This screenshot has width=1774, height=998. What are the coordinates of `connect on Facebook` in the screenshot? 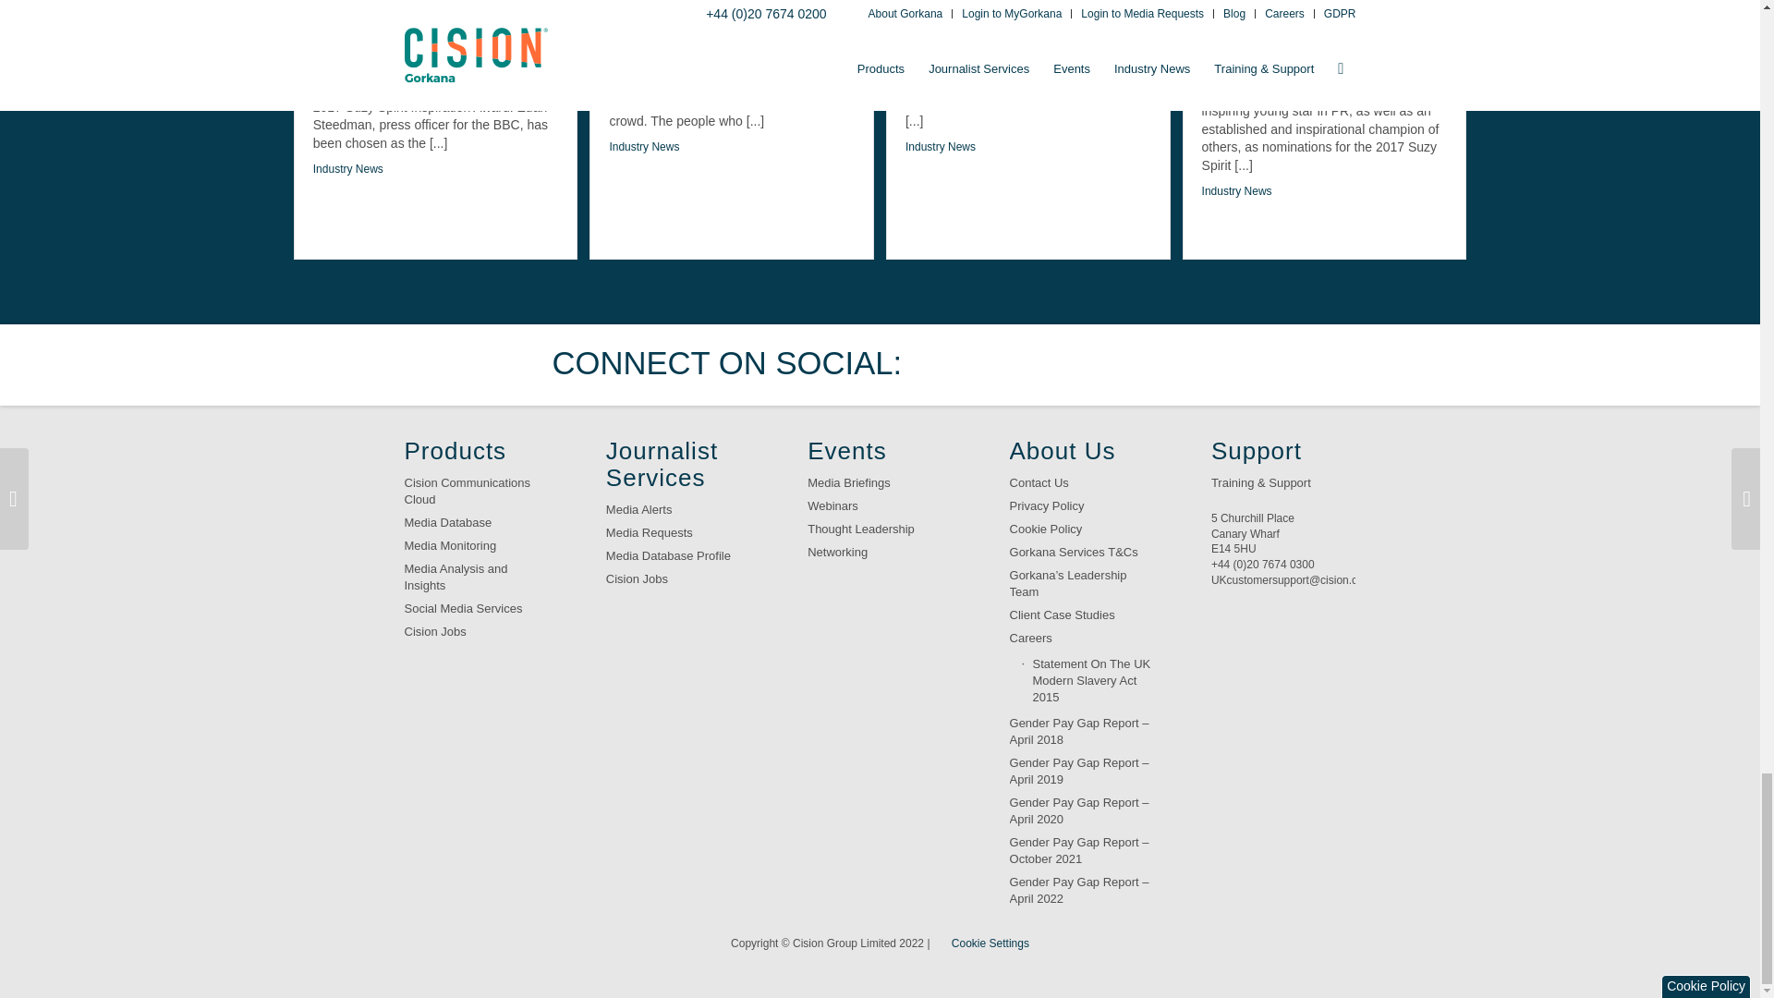 It's located at (1003, 364).